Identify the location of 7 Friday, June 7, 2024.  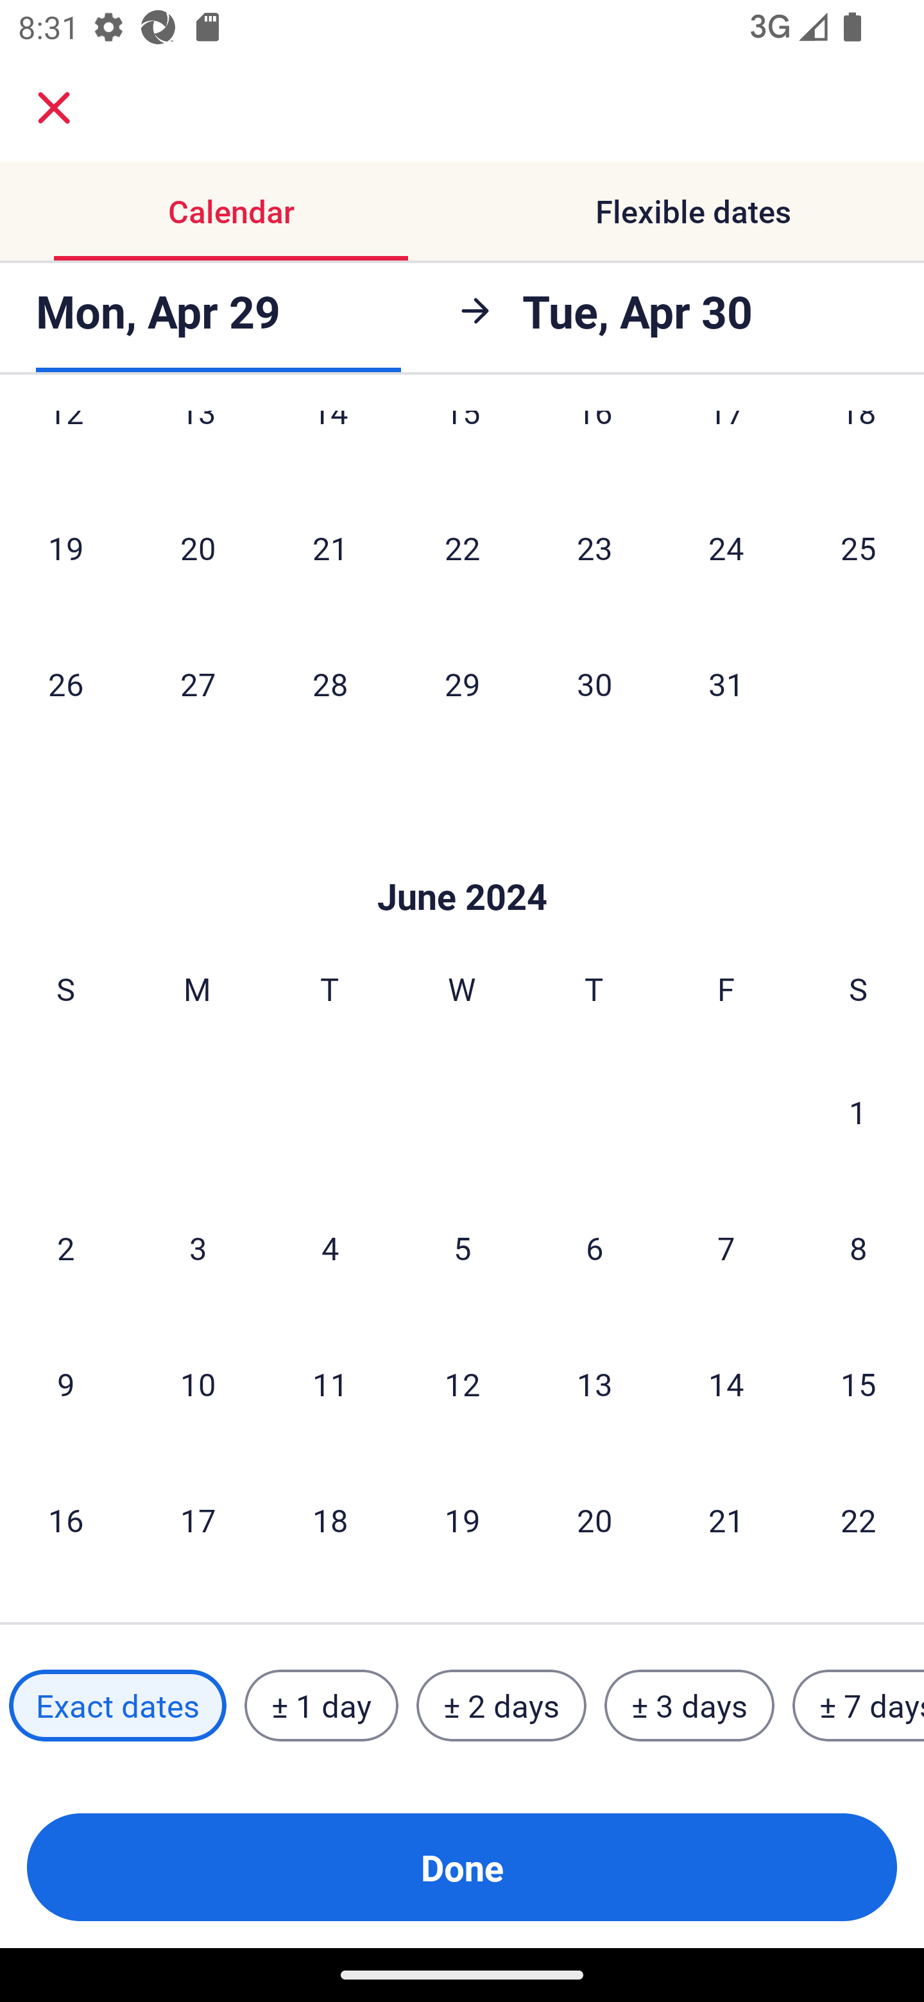
(726, 1247).